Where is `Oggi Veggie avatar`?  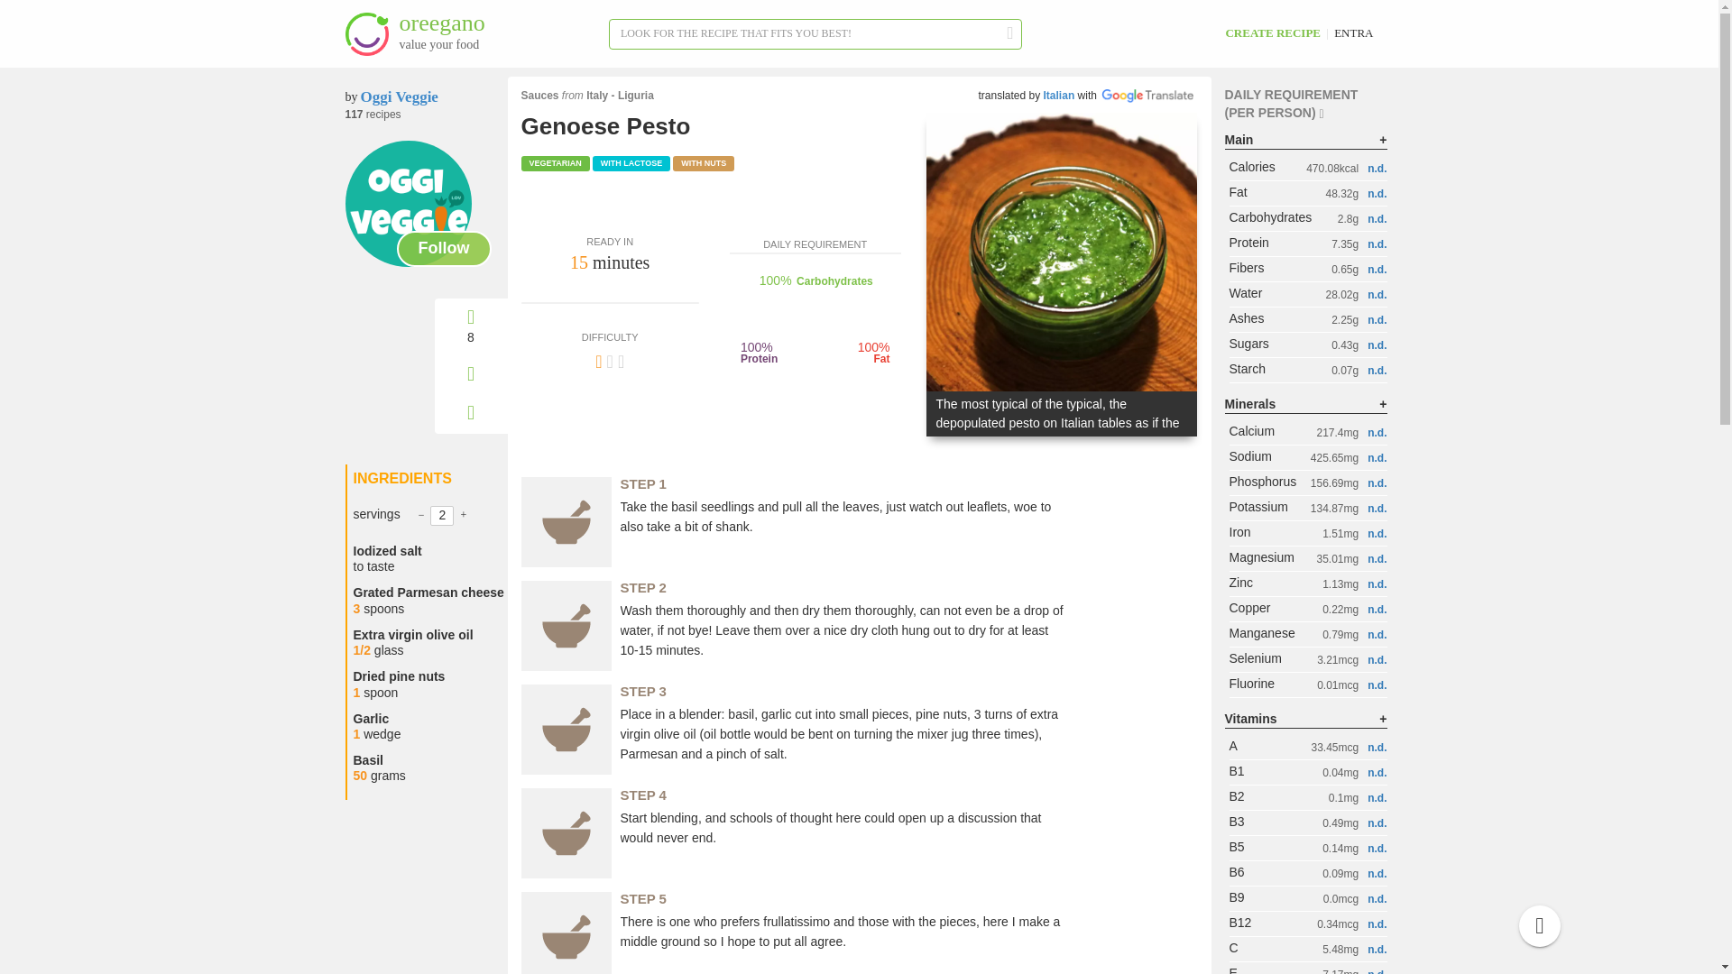
Oggi Veggie avatar is located at coordinates (1061, 253).